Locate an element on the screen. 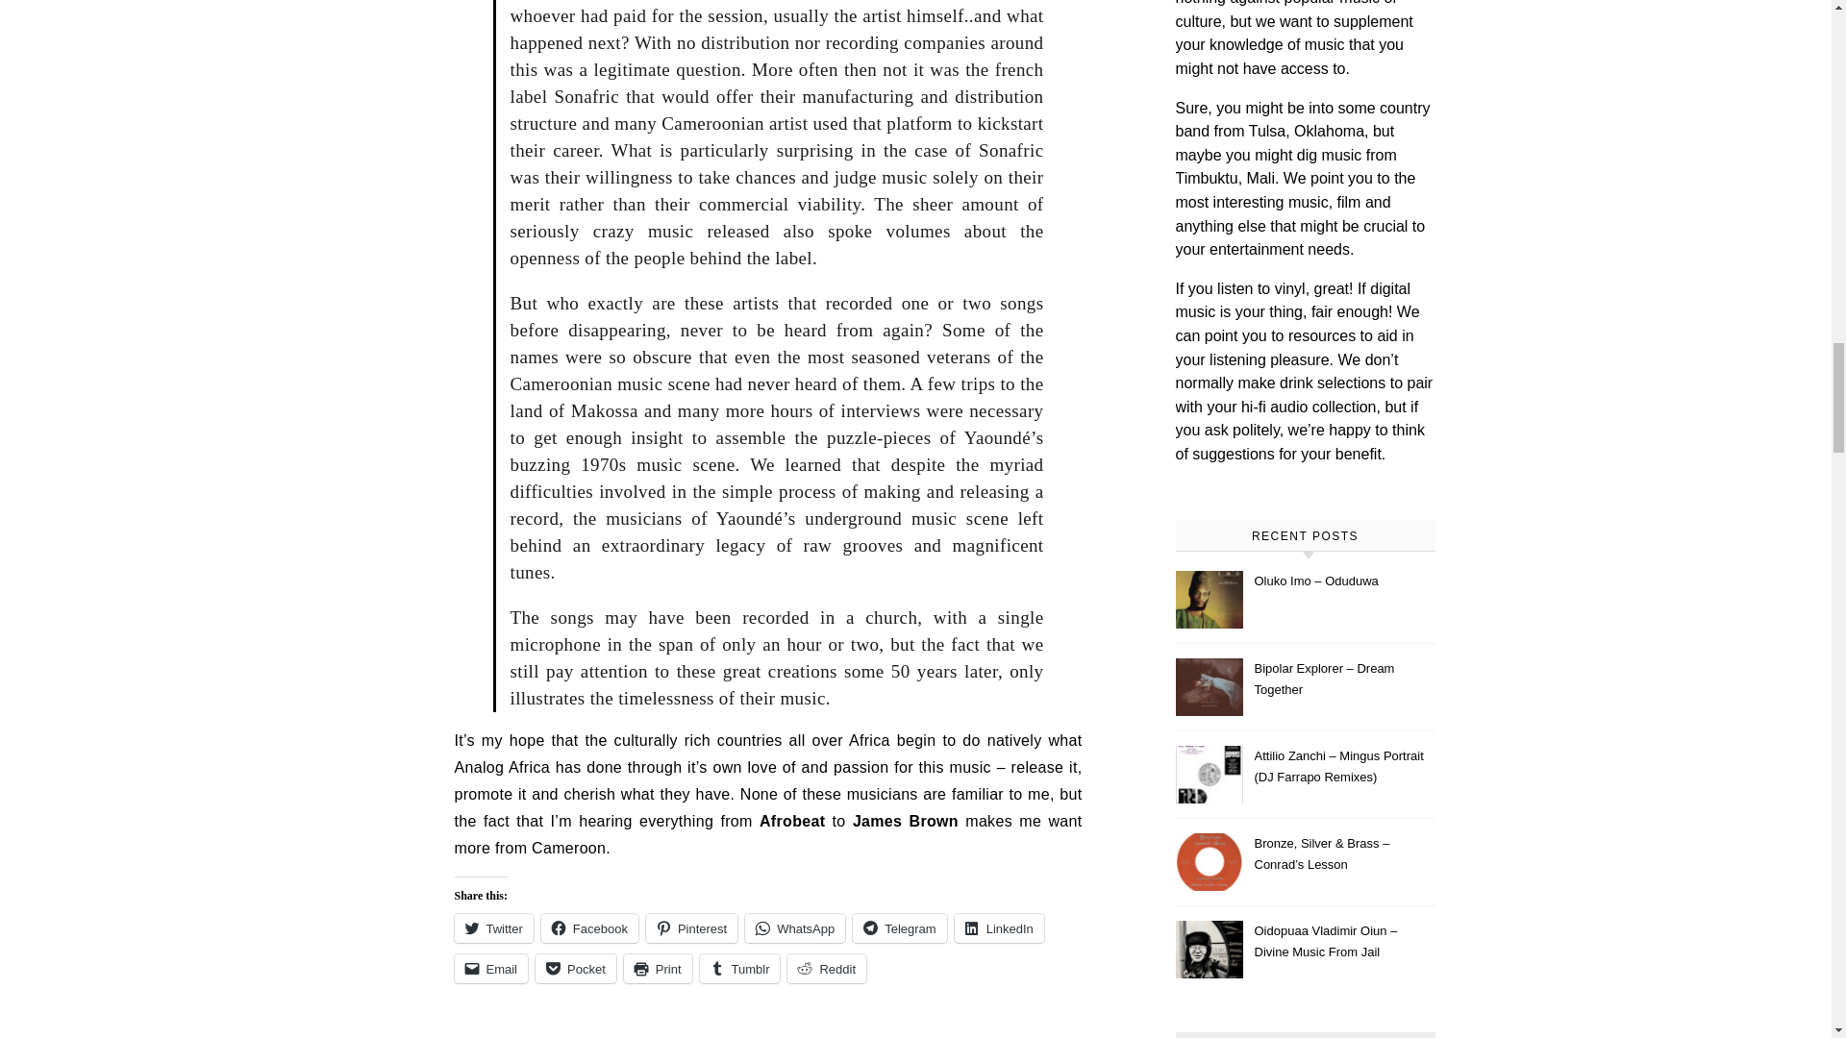  Click to share on Reddit is located at coordinates (827, 968).